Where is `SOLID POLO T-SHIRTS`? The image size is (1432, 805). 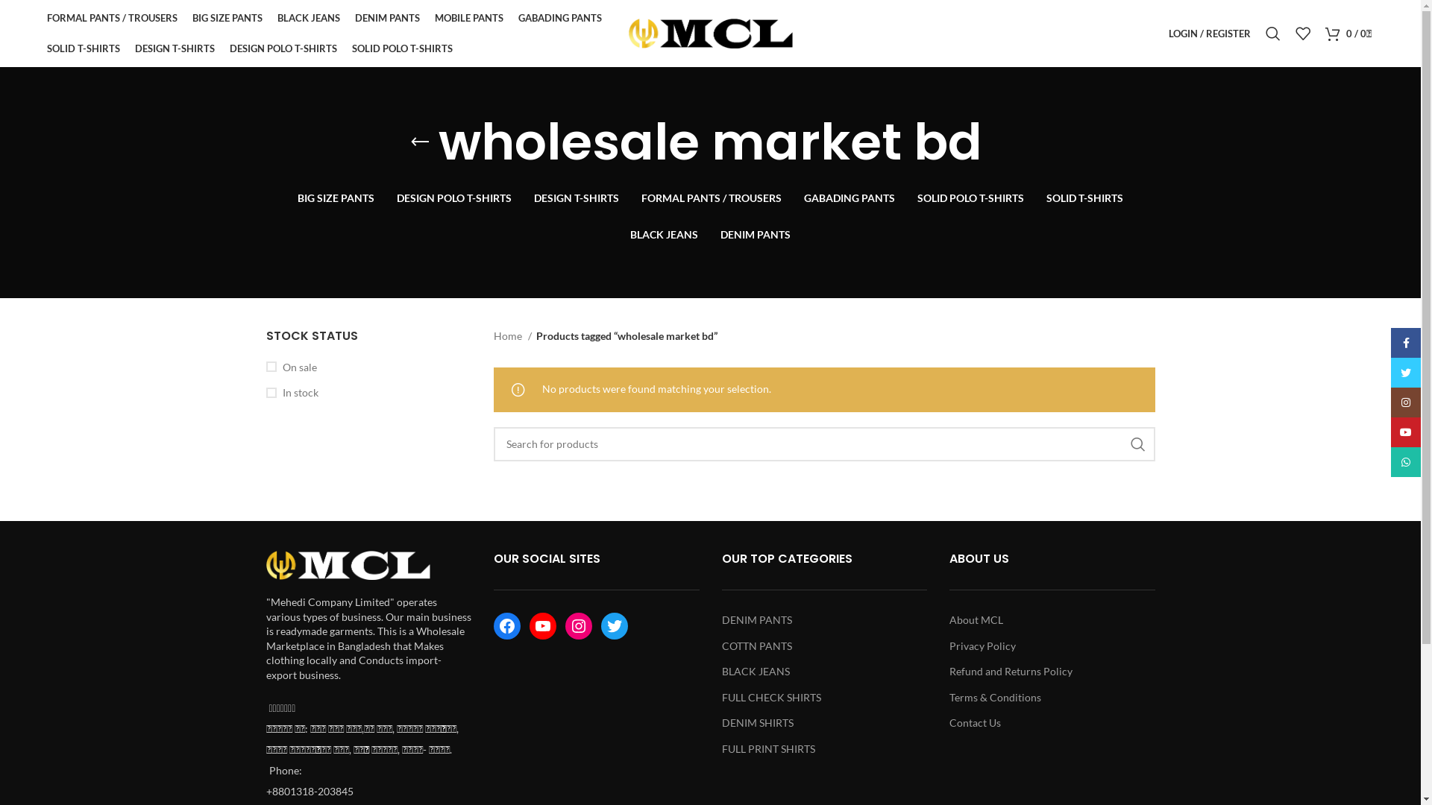
SOLID POLO T-SHIRTS is located at coordinates (971, 198).